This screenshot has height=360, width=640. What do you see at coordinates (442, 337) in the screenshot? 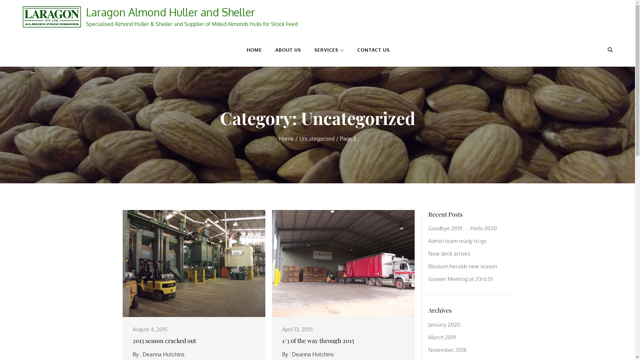
I see `March 2019` at bounding box center [442, 337].